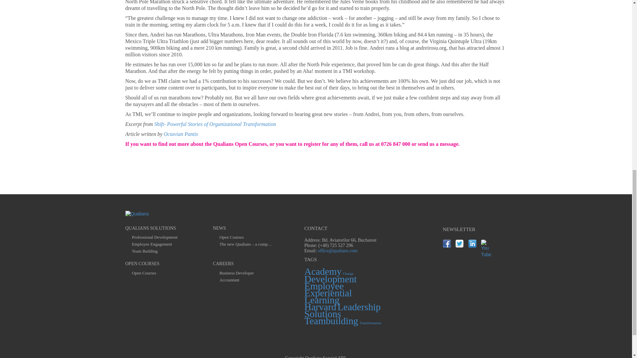  I want to click on Qualians Open Courses, so click(240, 144).